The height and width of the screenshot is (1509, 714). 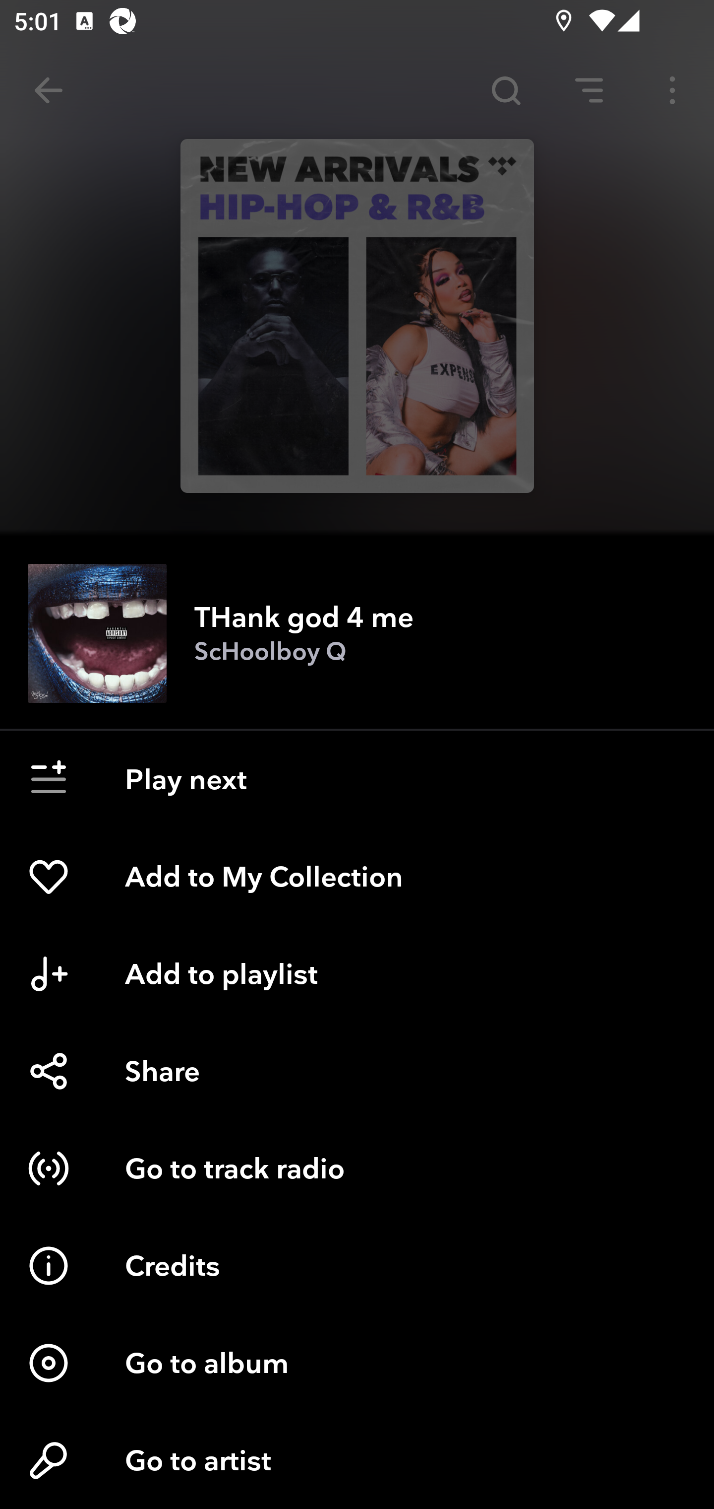 What do you see at coordinates (357, 779) in the screenshot?
I see `Play next` at bounding box center [357, 779].